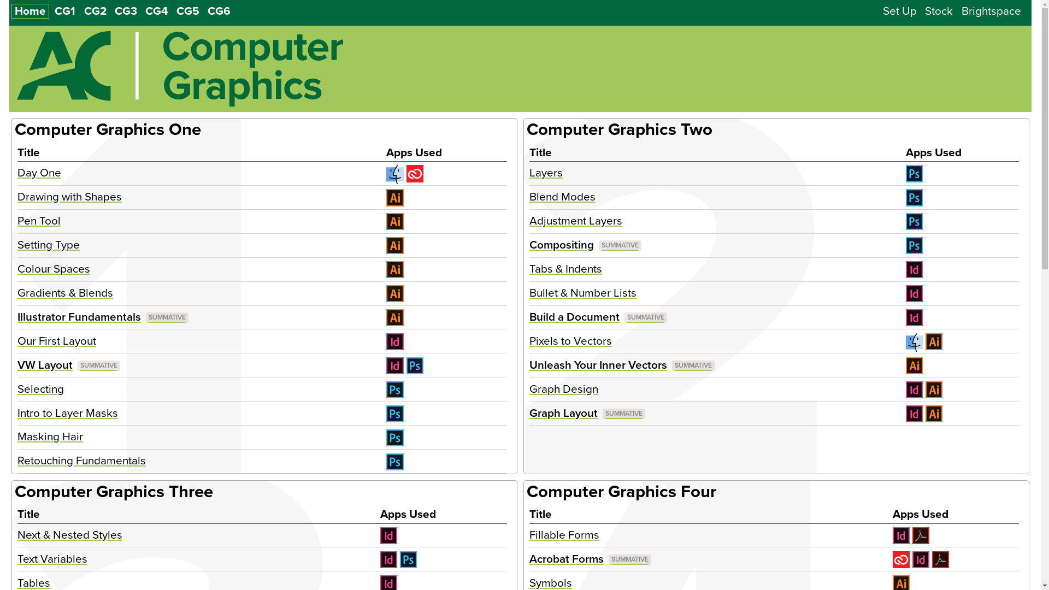  Describe the element at coordinates (576, 221) in the screenshot. I see `Adjustment Layers` at that location.